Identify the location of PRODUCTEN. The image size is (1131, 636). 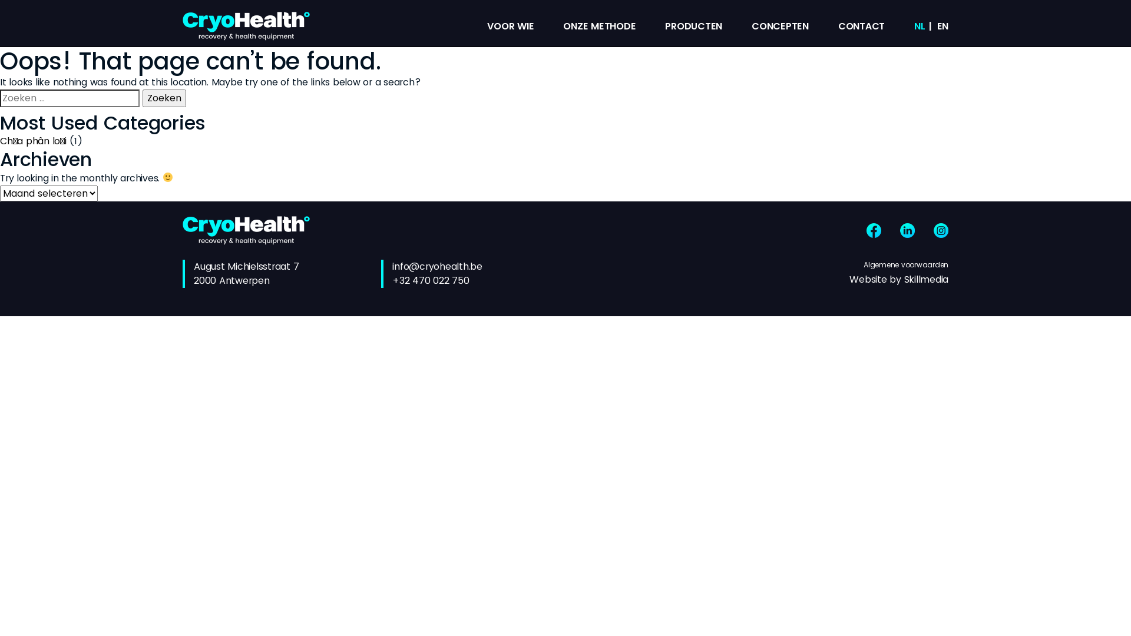
(694, 26).